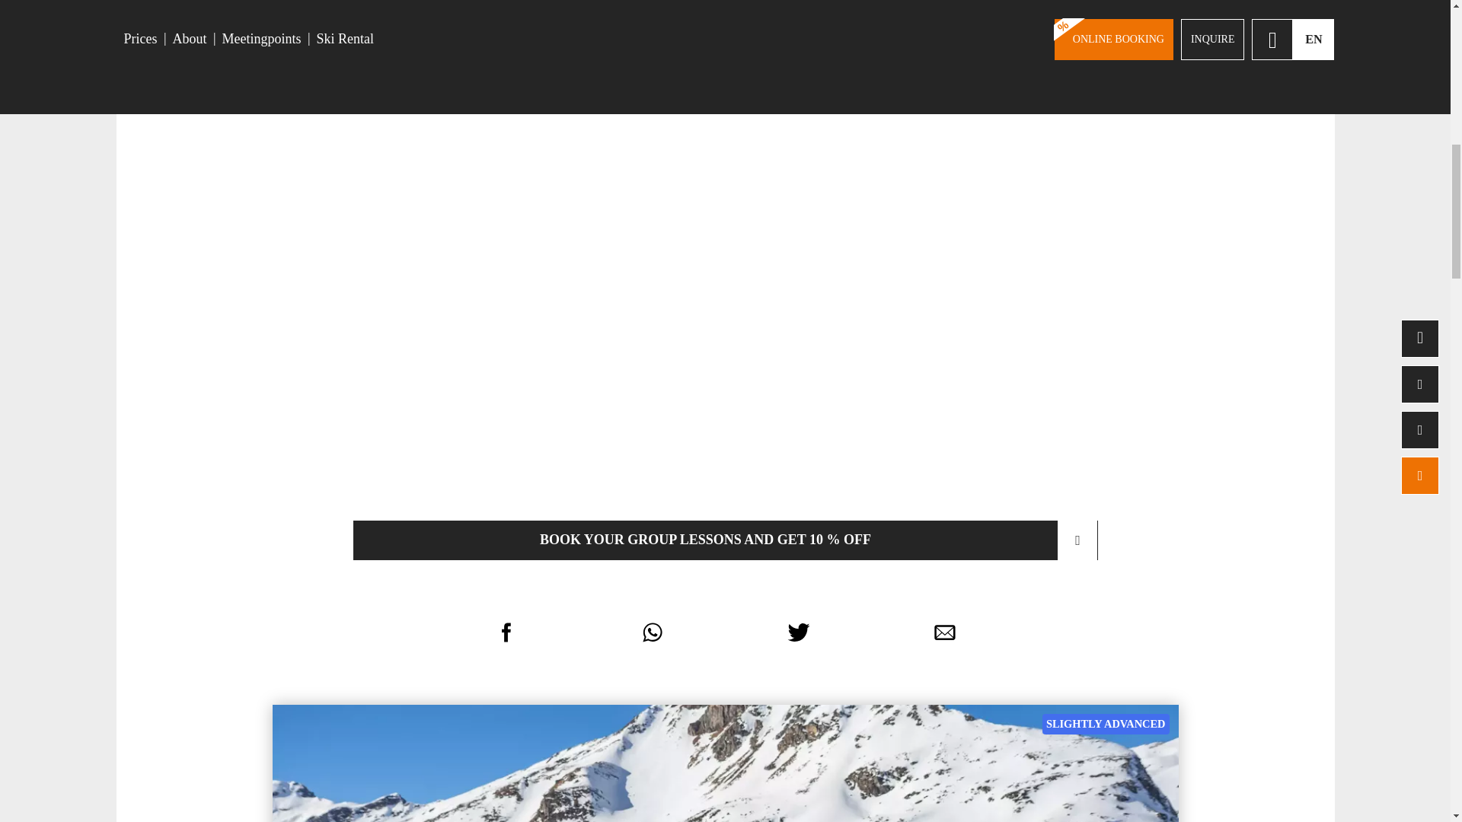  Describe the element at coordinates (652, 632) in the screenshot. I see `Whatsapp` at that location.